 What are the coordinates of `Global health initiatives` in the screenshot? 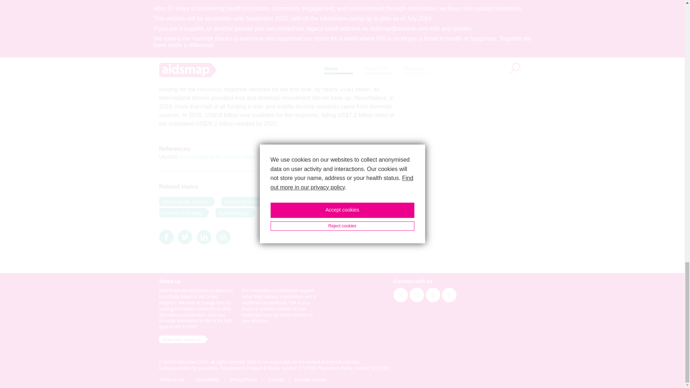 It's located at (311, 201).